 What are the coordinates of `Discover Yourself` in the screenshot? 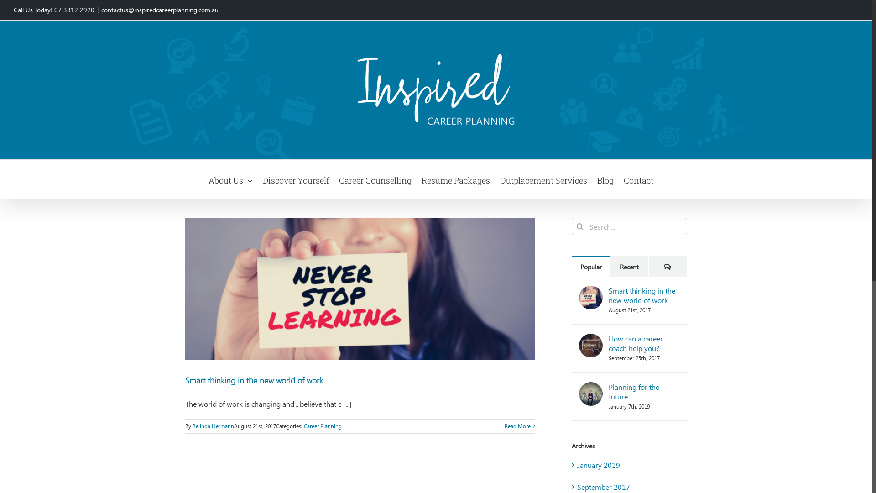 It's located at (296, 179).